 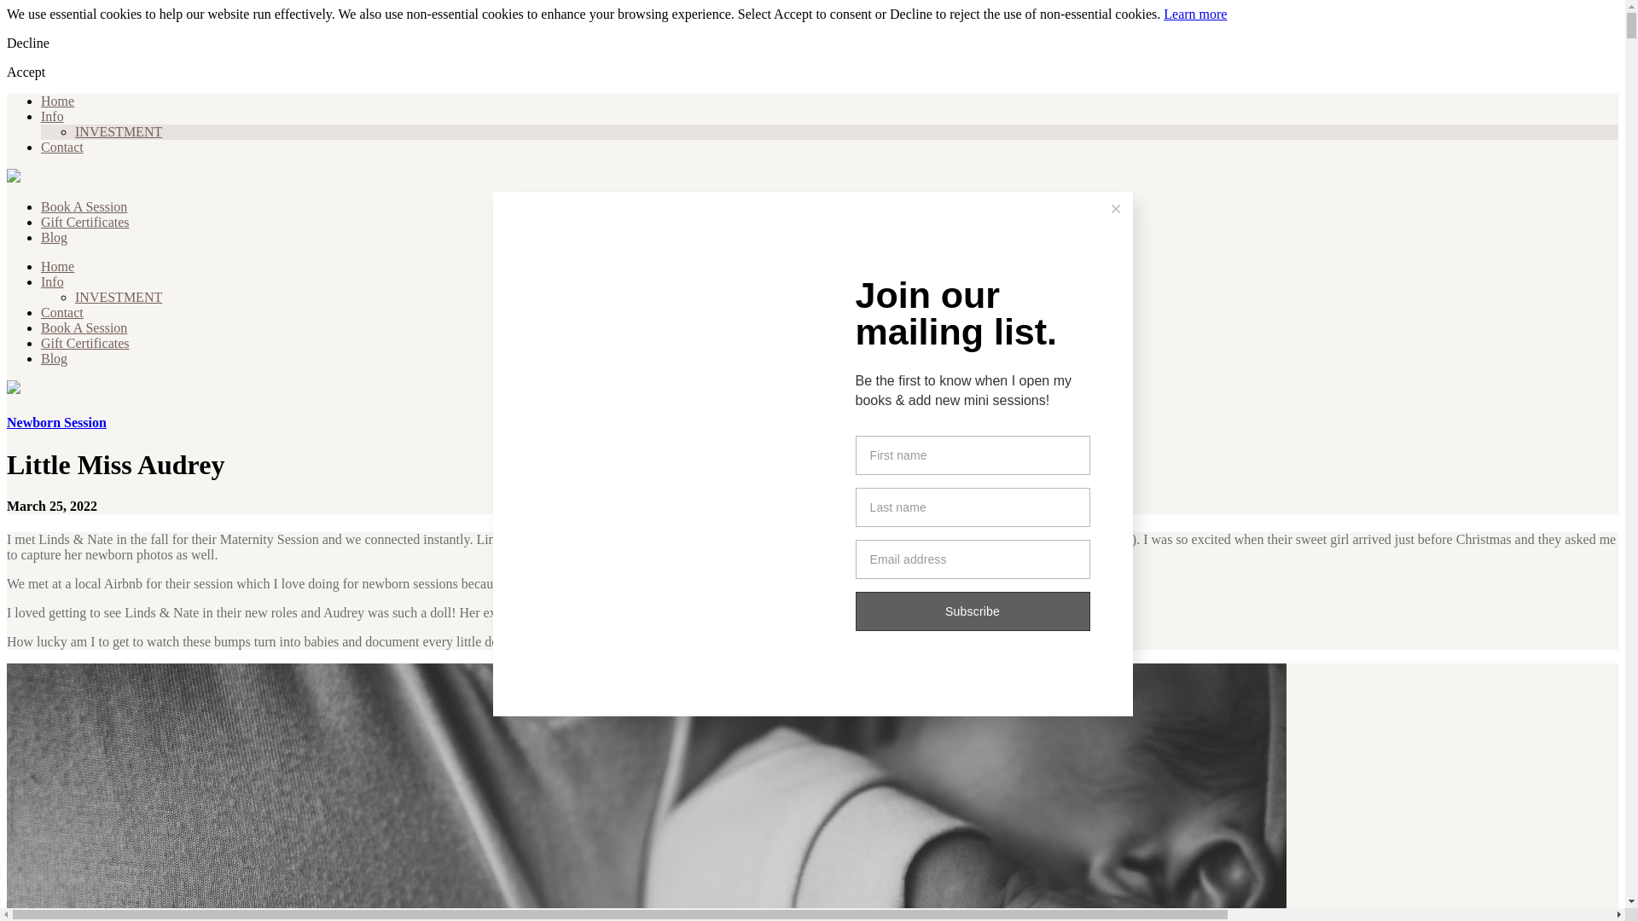 I want to click on Blog, so click(x=54, y=237).